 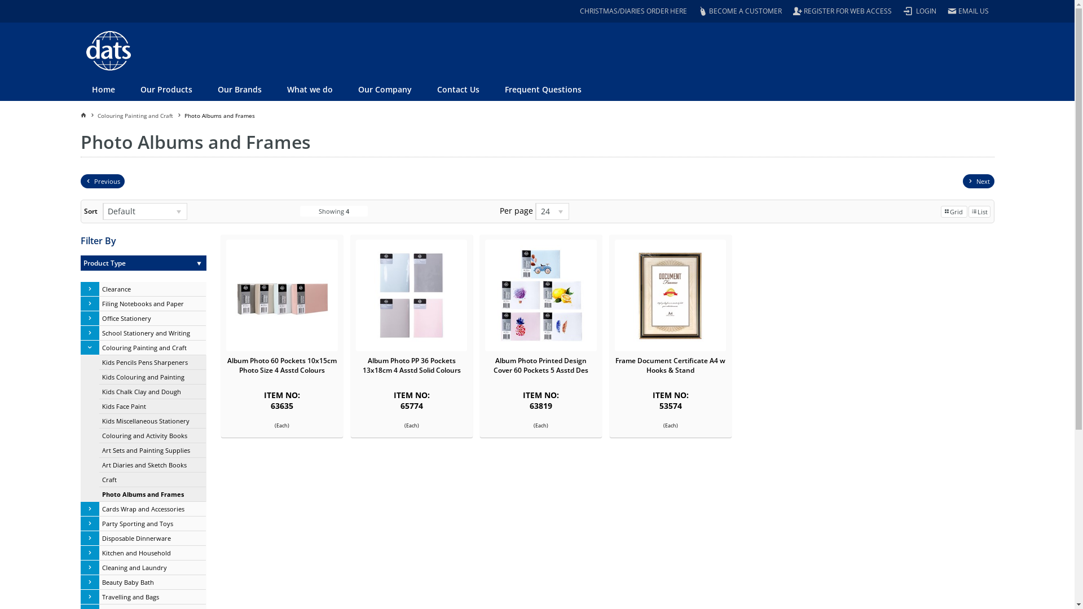 I want to click on Colouring Painting and Craft, so click(x=153, y=348).